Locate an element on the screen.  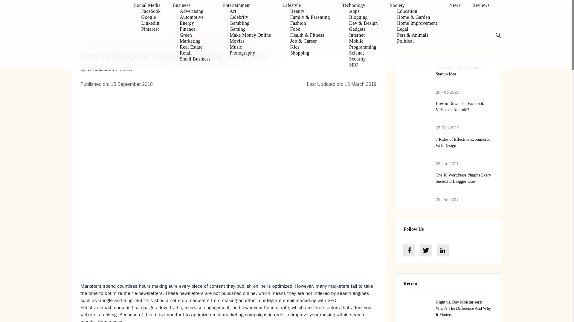
Celebrity is located at coordinates (250, 17).